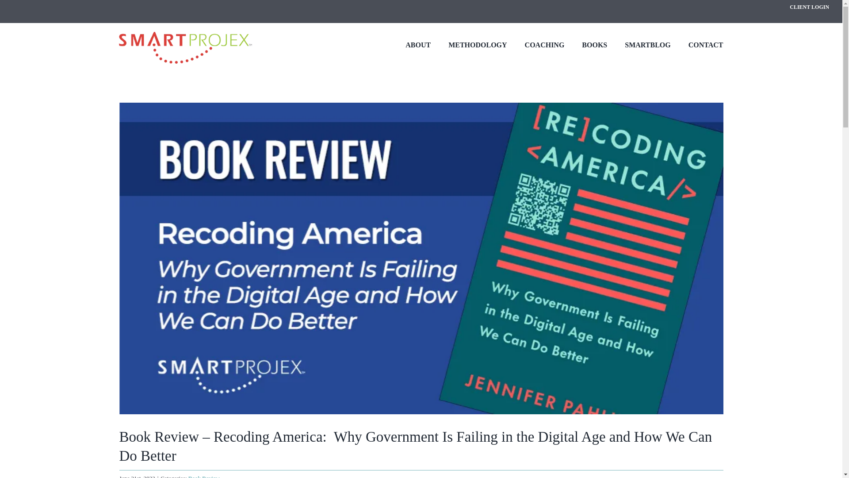 The height and width of the screenshot is (478, 849). I want to click on COACHING, so click(544, 45).